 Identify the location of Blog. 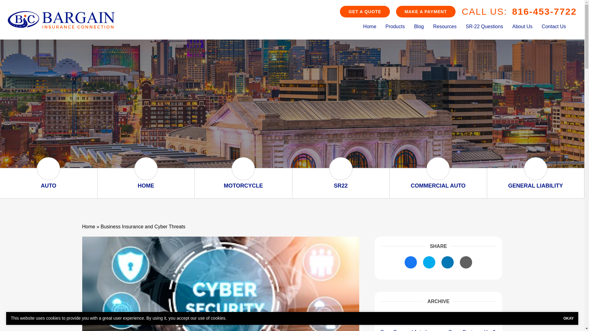
(419, 27).